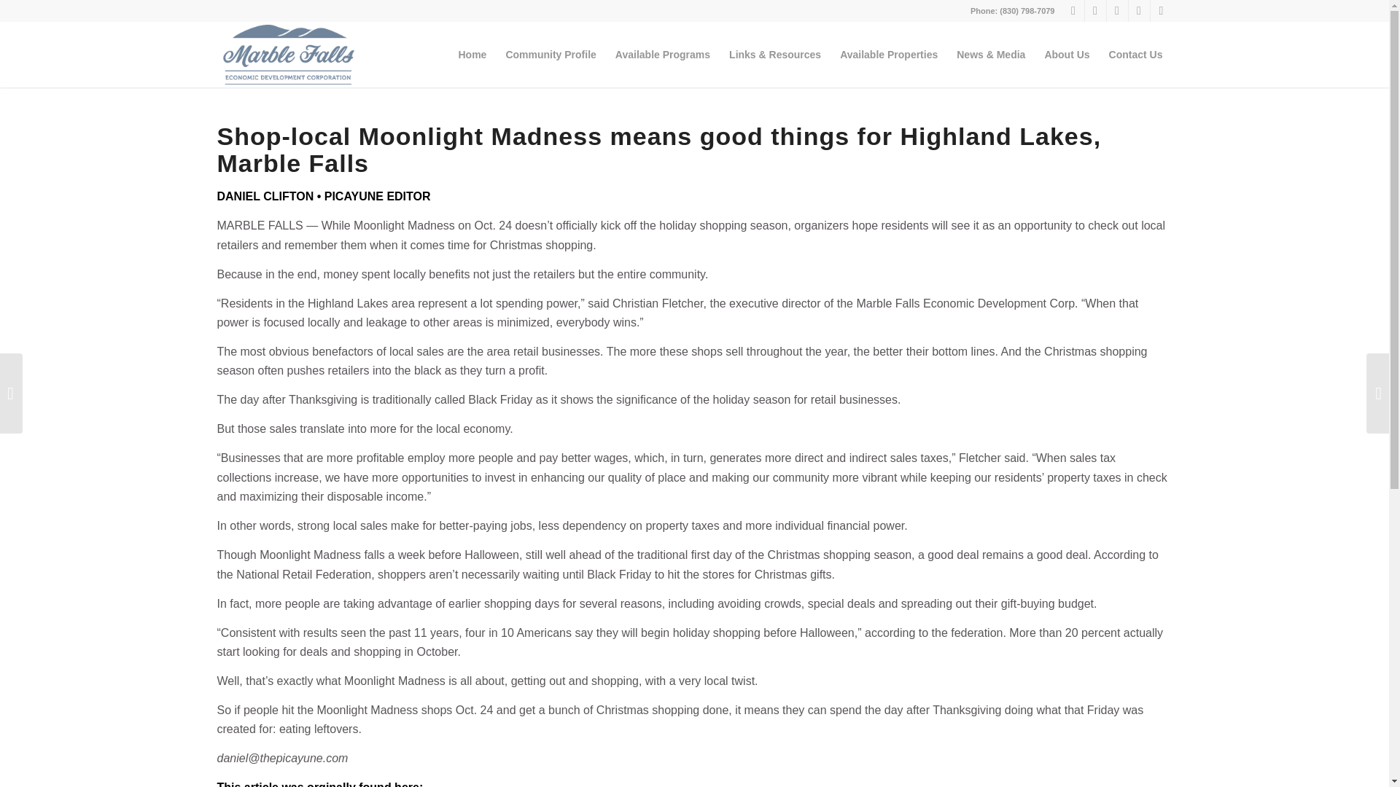 The height and width of the screenshot is (787, 1400). What do you see at coordinates (1139, 11) in the screenshot?
I see `Youtube` at bounding box center [1139, 11].